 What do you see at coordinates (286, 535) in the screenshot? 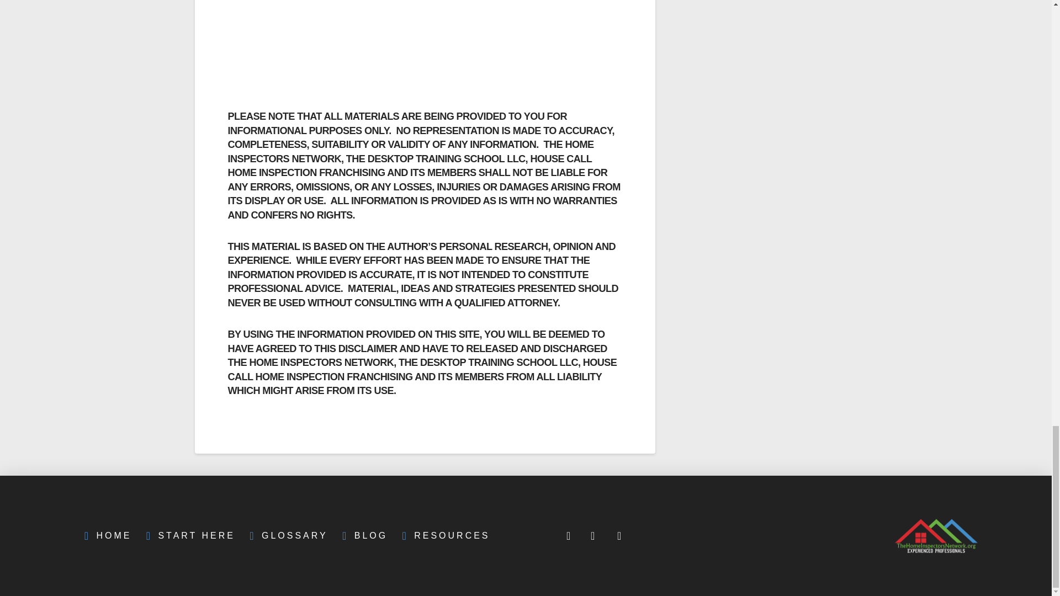
I see `GLOSSARY` at bounding box center [286, 535].